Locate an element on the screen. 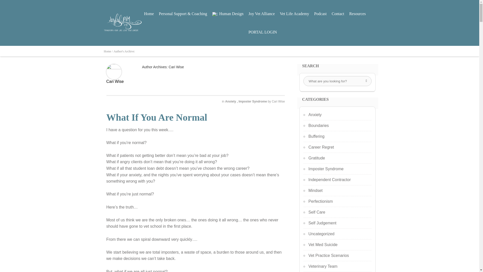 This screenshot has width=483, height=272. PORTAL LOGIN is located at coordinates (263, 32).